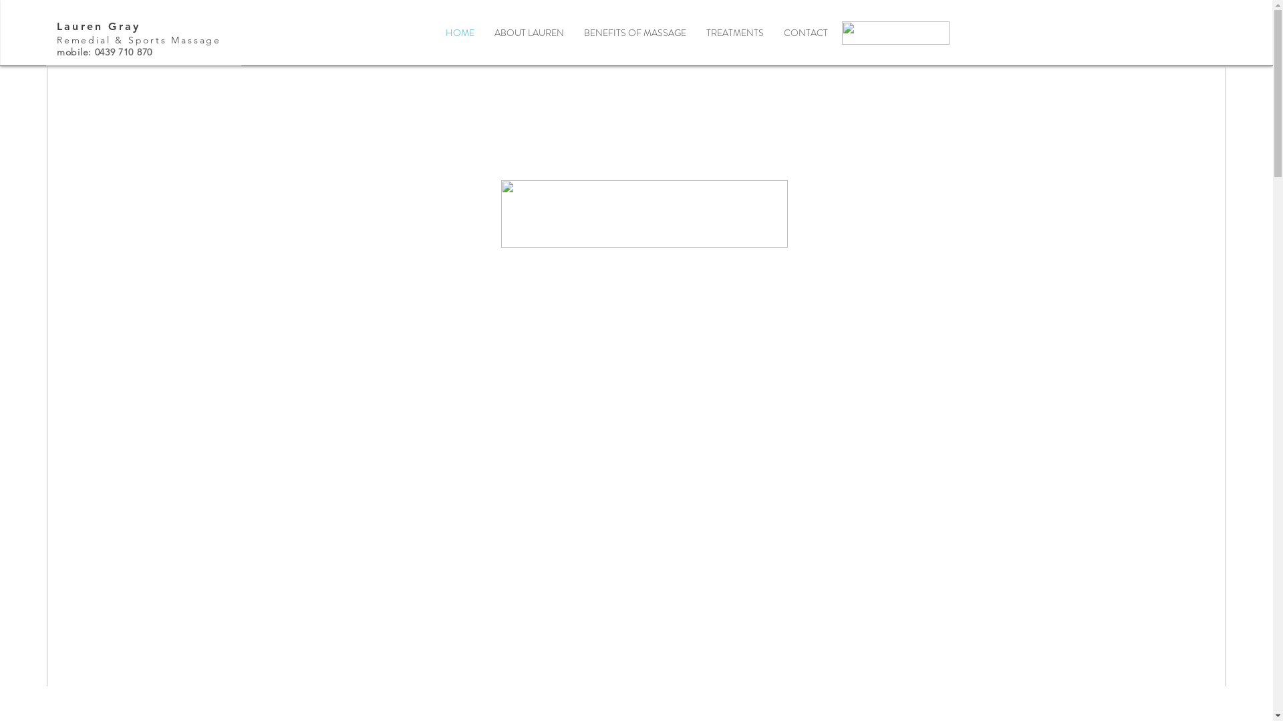  What do you see at coordinates (529, 33) in the screenshot?
I see `ABOUT LAUREN` at bounding box center [529, 33].